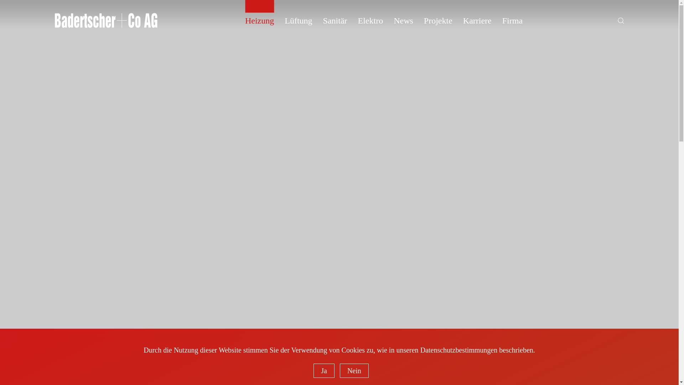 The width and height of the screenshot is (684, 385). What do you see at coordinates (574, 354) in the screenshot?
I see `Kontaktdaten` at bounding box center [574, 354].